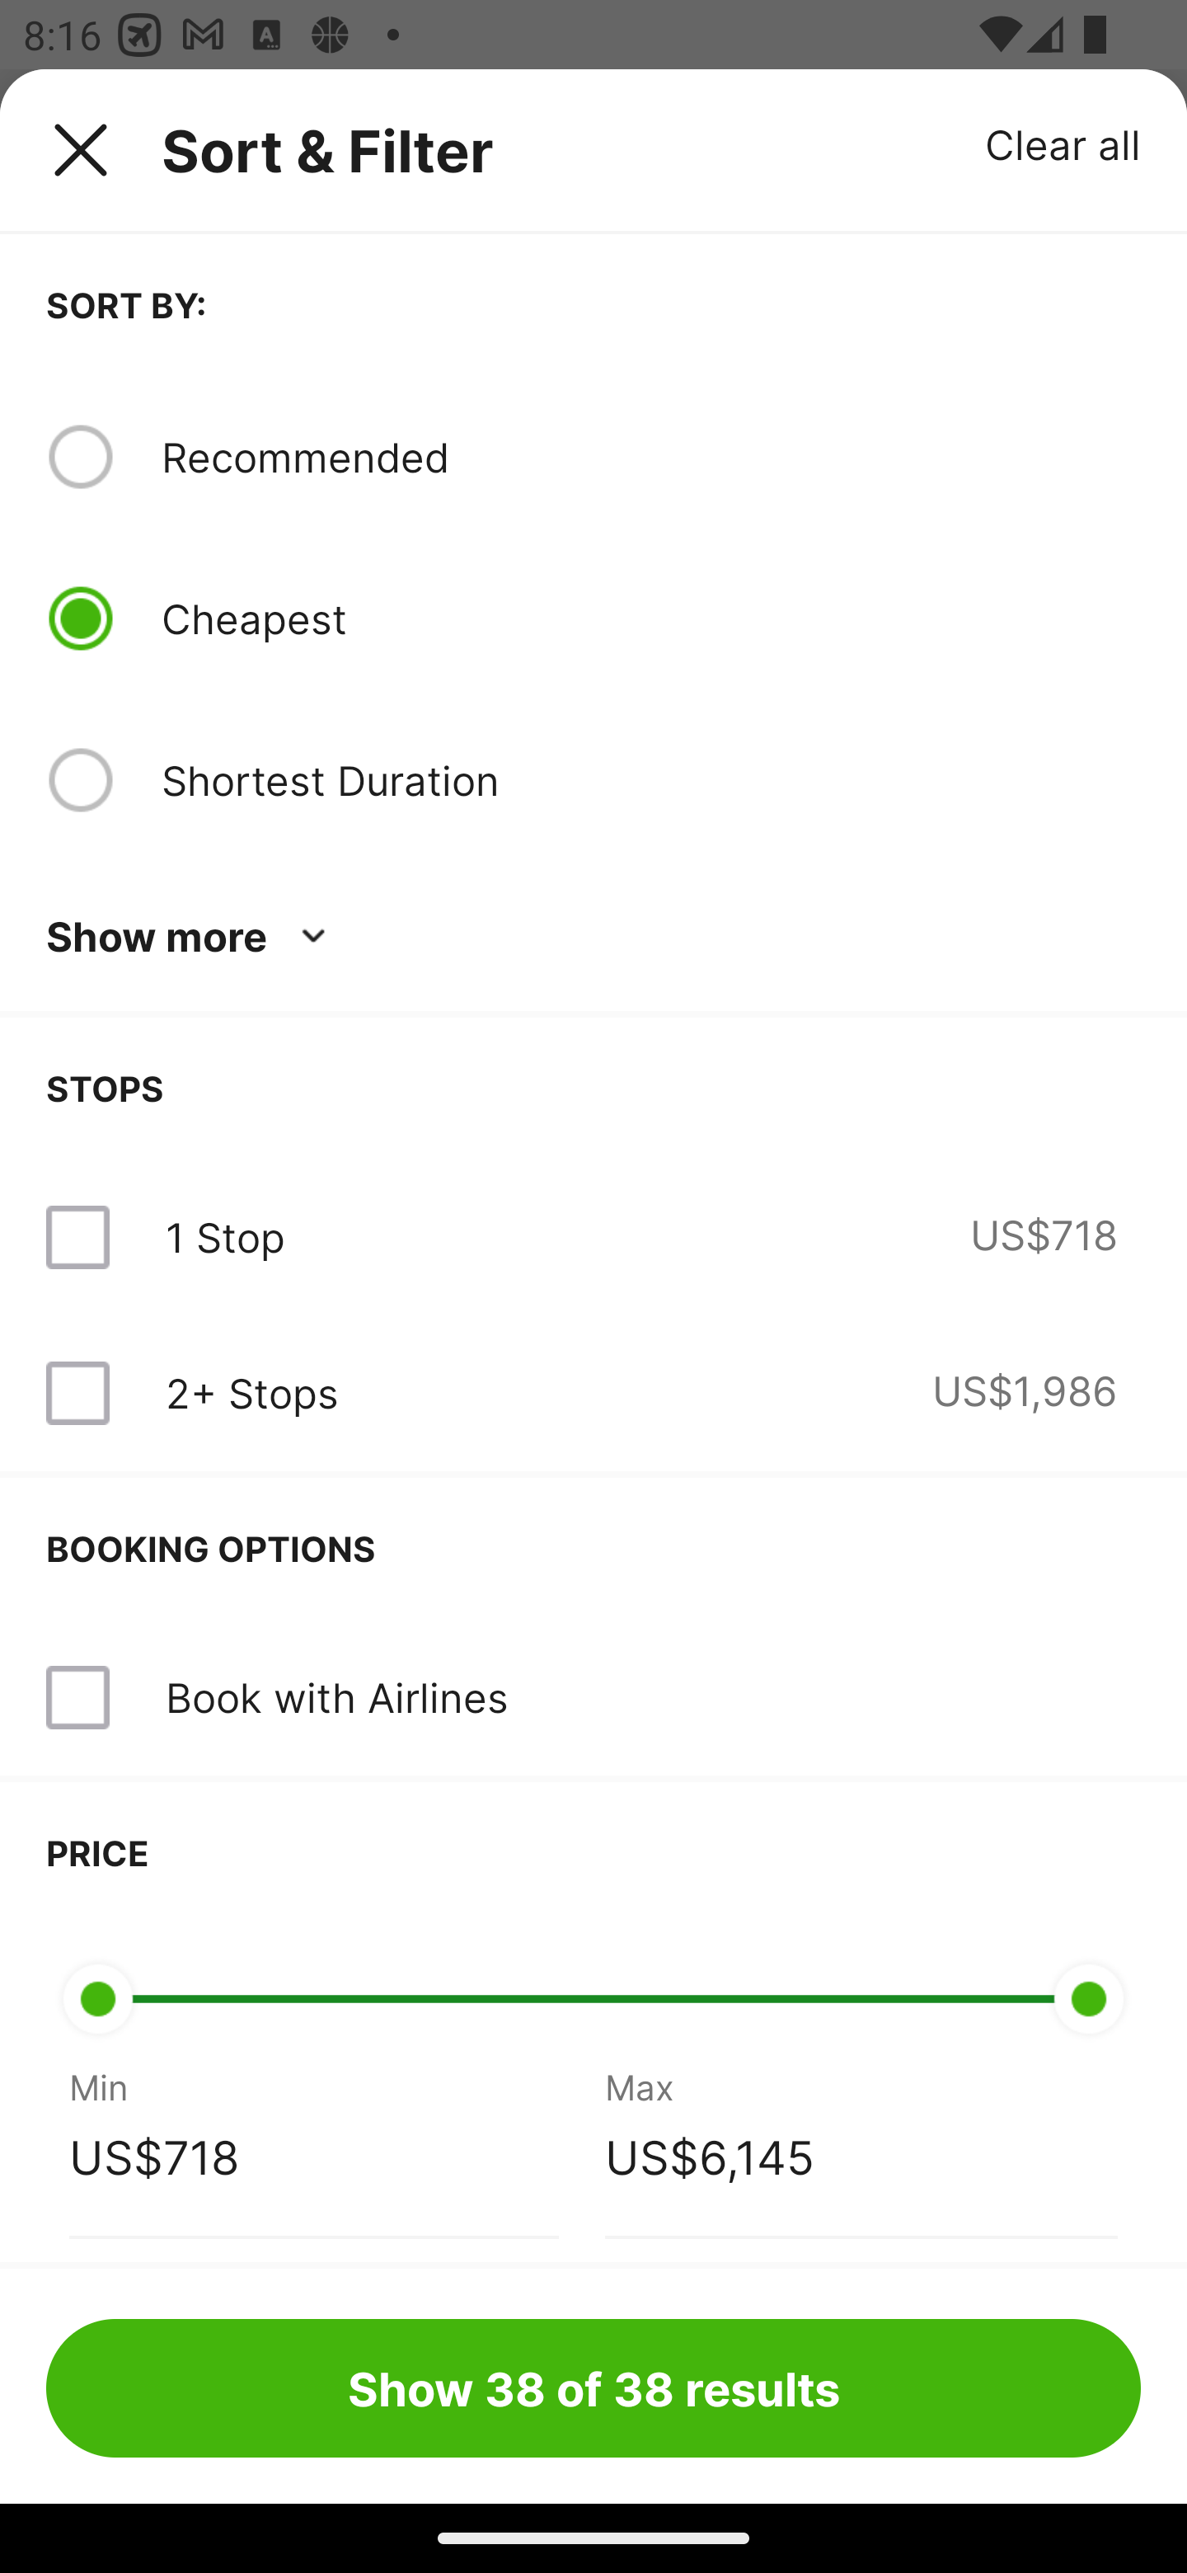  Describe the element at coordinates (336, 1696) in the screenshot. I see `Book with Airlines` at that location.